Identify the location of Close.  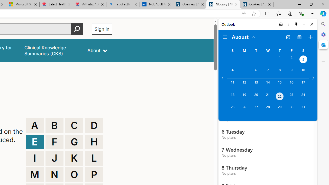
(312, 24).